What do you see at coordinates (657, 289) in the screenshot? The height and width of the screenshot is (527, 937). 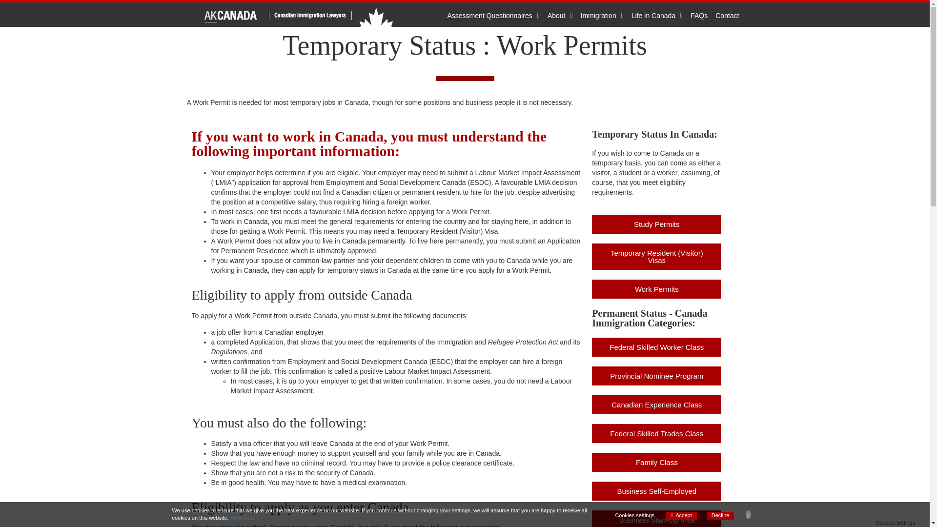 I see `Work Permits` at bounding box center [657, 289].